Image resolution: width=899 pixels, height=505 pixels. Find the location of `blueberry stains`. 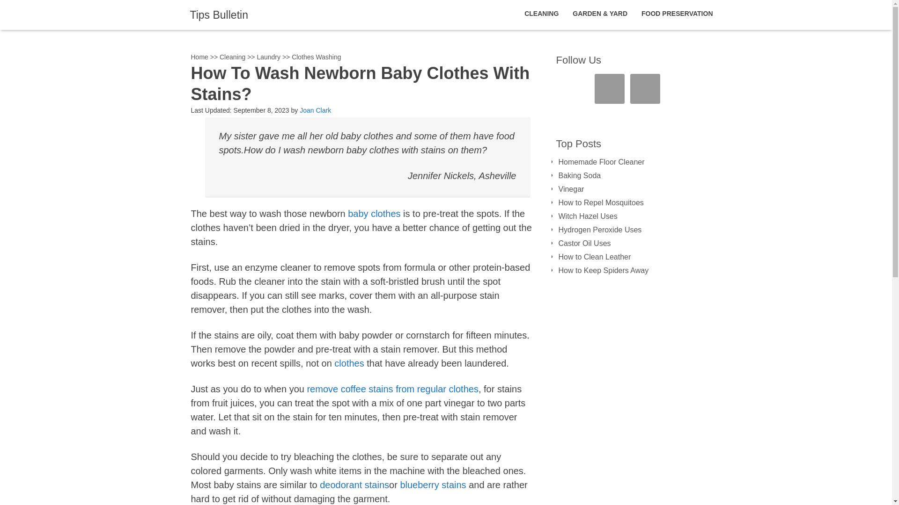

blueberry stains is located at coordinates (433, 484).